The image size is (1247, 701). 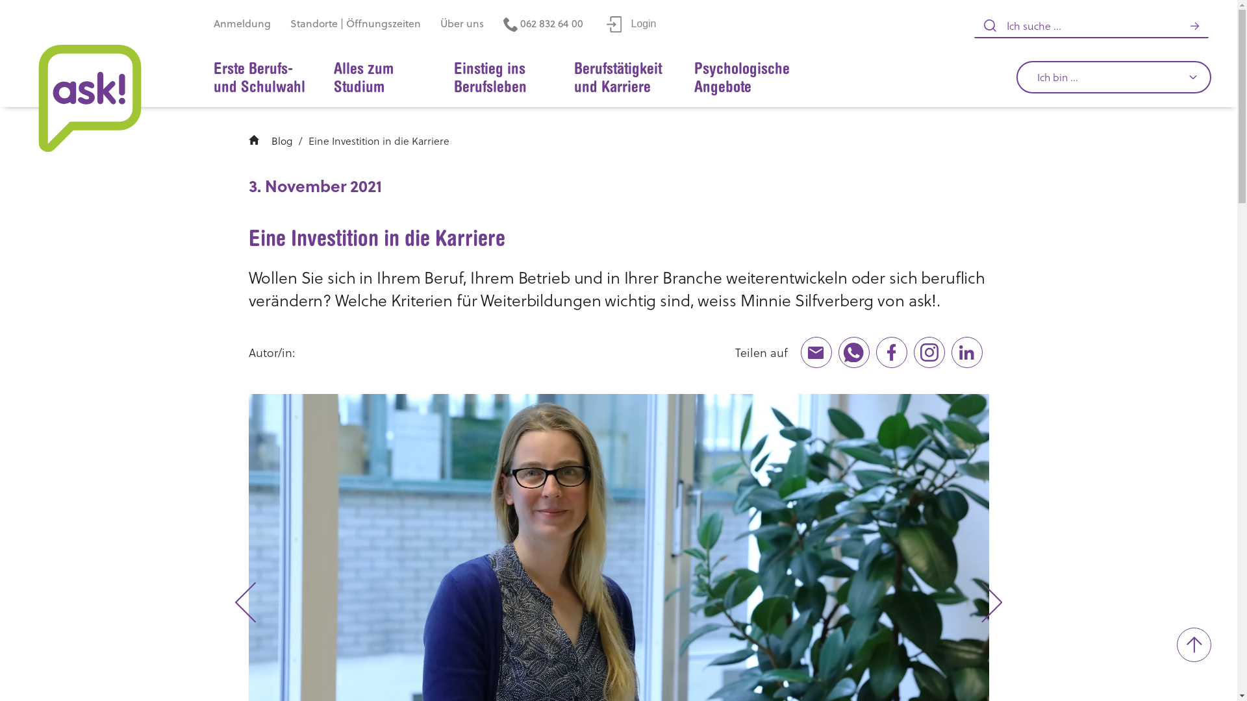 What do you see at coordinates (1114, 77) in the screenshot?
I see `Ich bin ...` at bounding box center [1114, 77].